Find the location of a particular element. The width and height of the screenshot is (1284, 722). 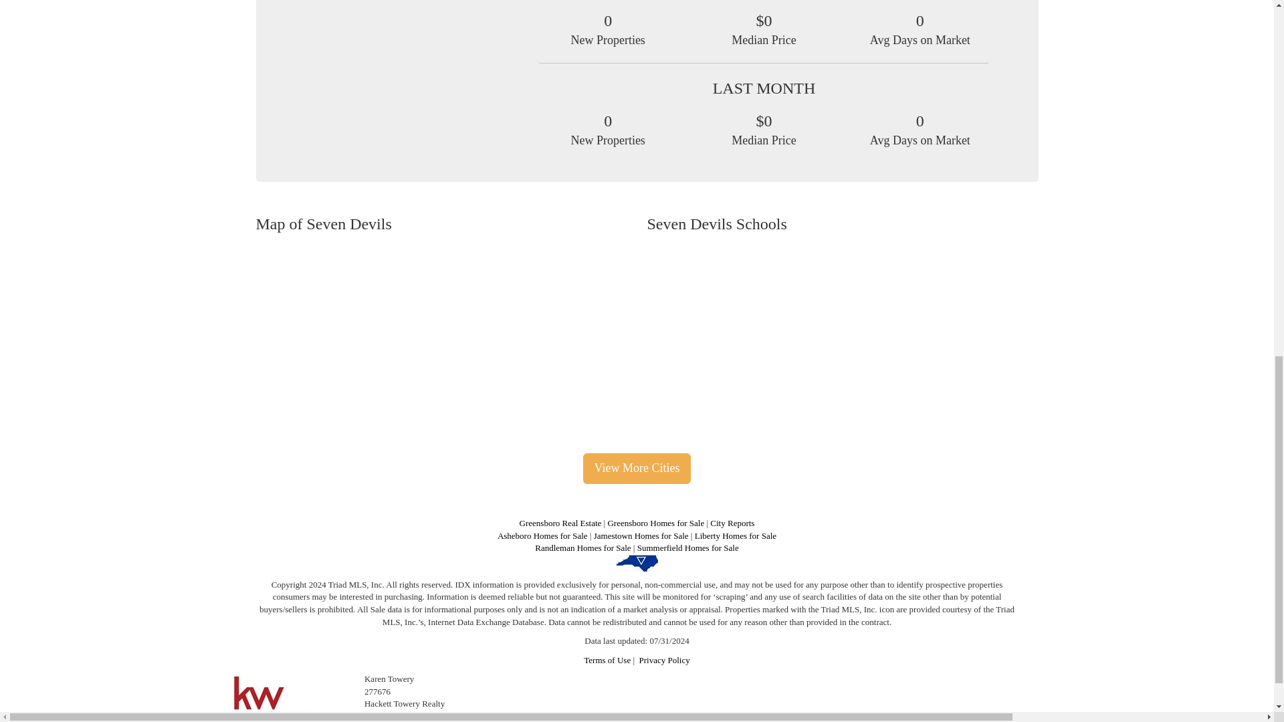

Liberty Homes for Sale is located at coordinates (736, 535).